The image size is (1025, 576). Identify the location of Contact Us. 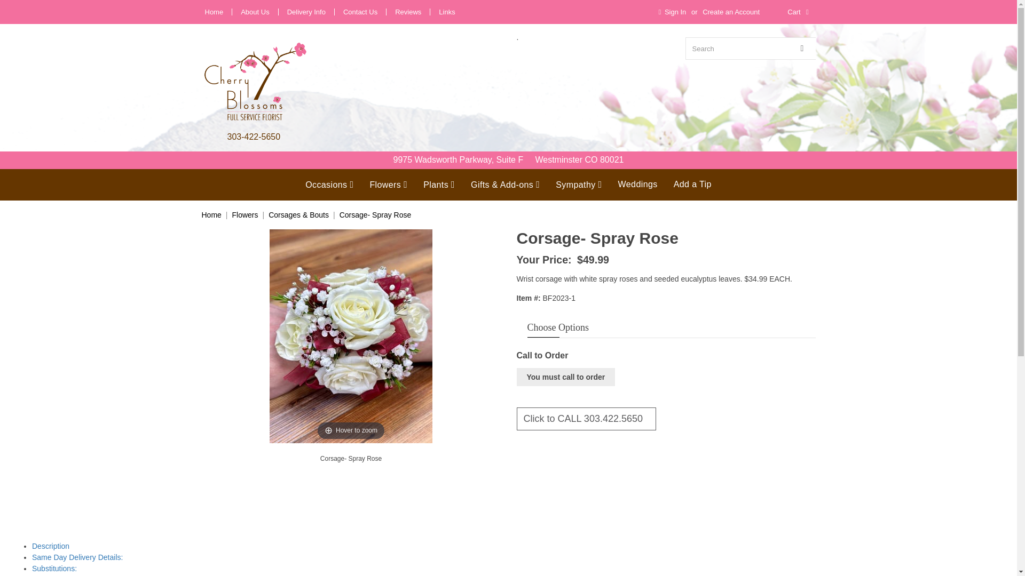
(360, 12).